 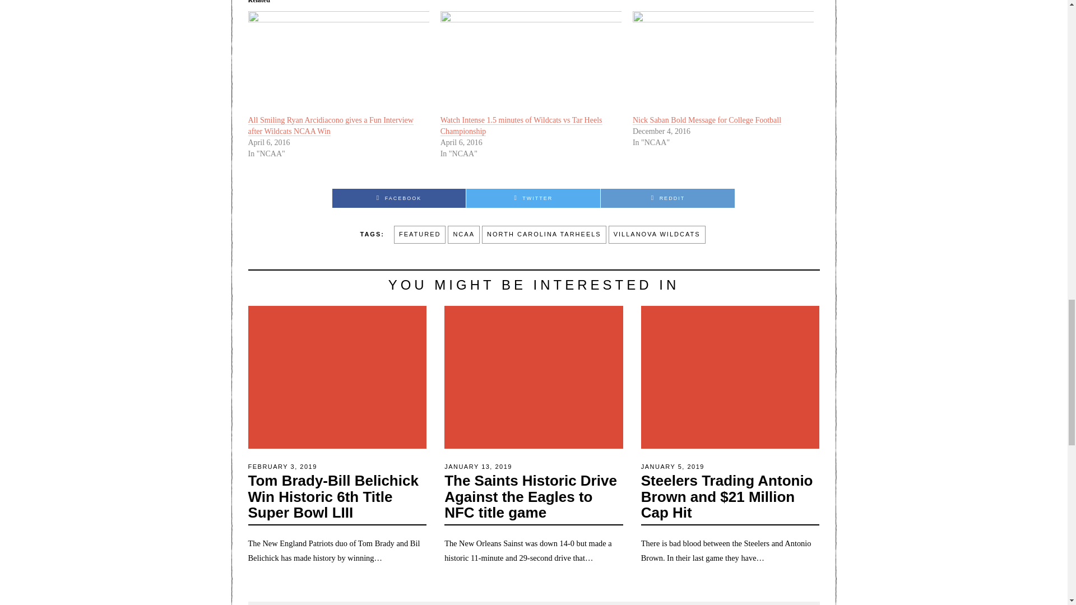 I want to click on FACEBOOK, so click(x=398, y=198).